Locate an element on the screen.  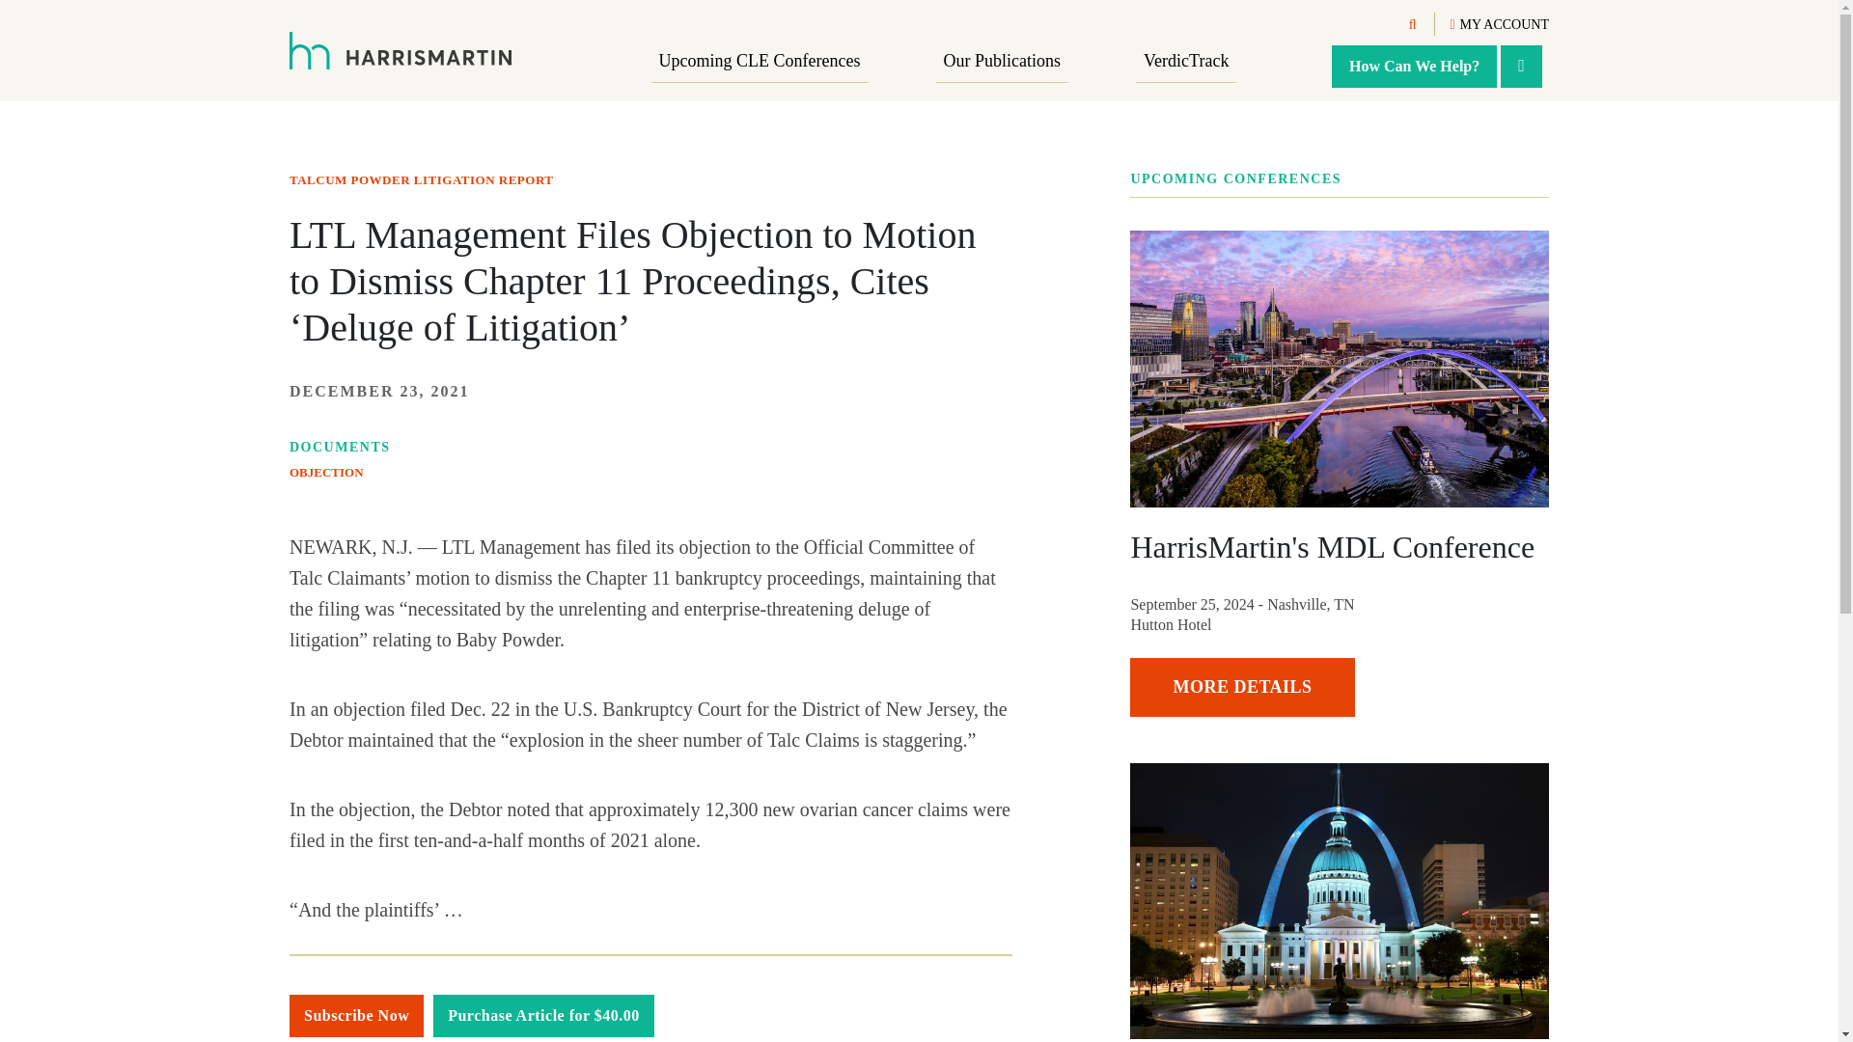
MORE DETAILS is located at coordinates (1242, 687).